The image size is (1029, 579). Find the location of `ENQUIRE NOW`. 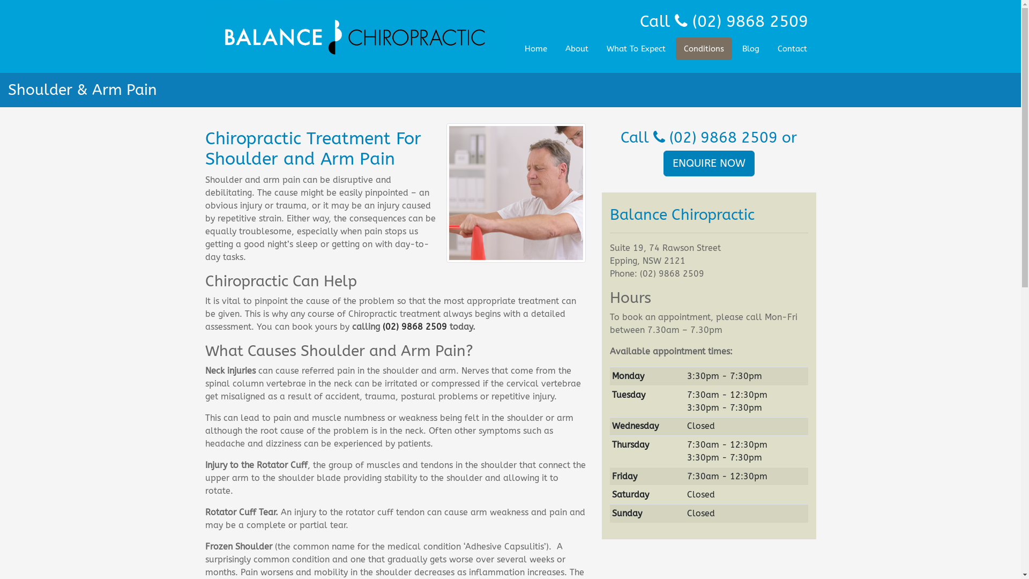

ENQUIRE NOW is located at coordinates (709, 164).